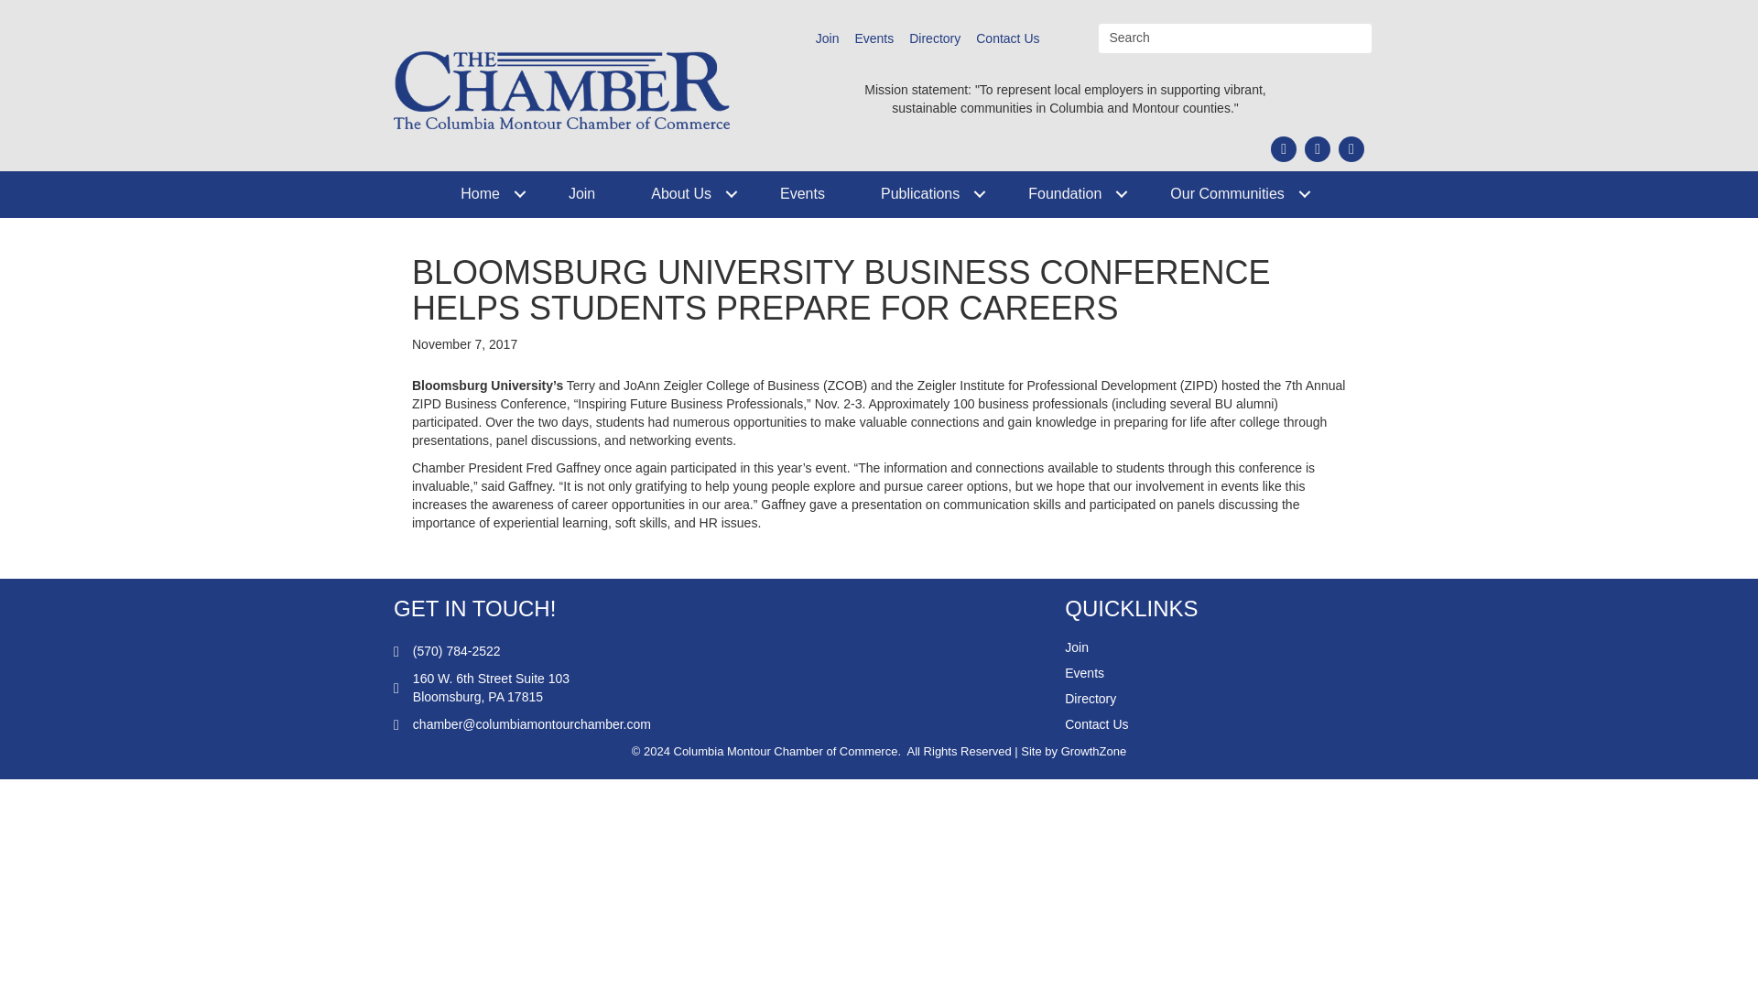  I want to click on Join, so click(828, 38).